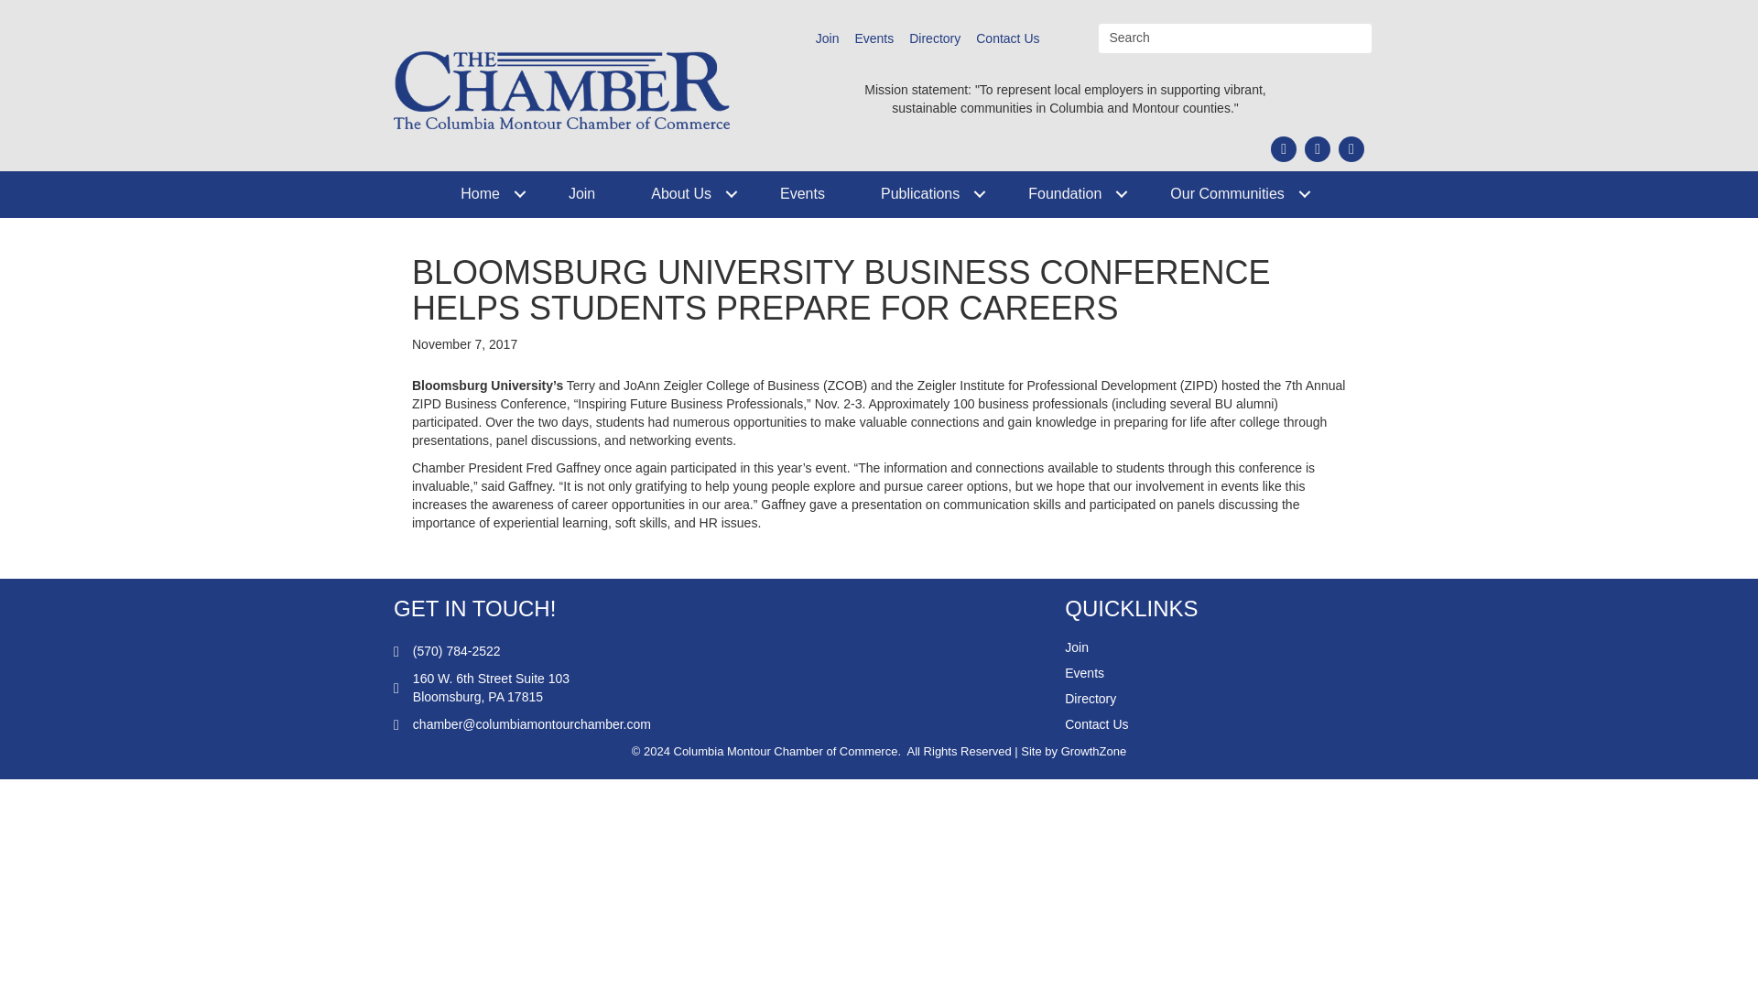  I want to click on Join, so click(828, 38).